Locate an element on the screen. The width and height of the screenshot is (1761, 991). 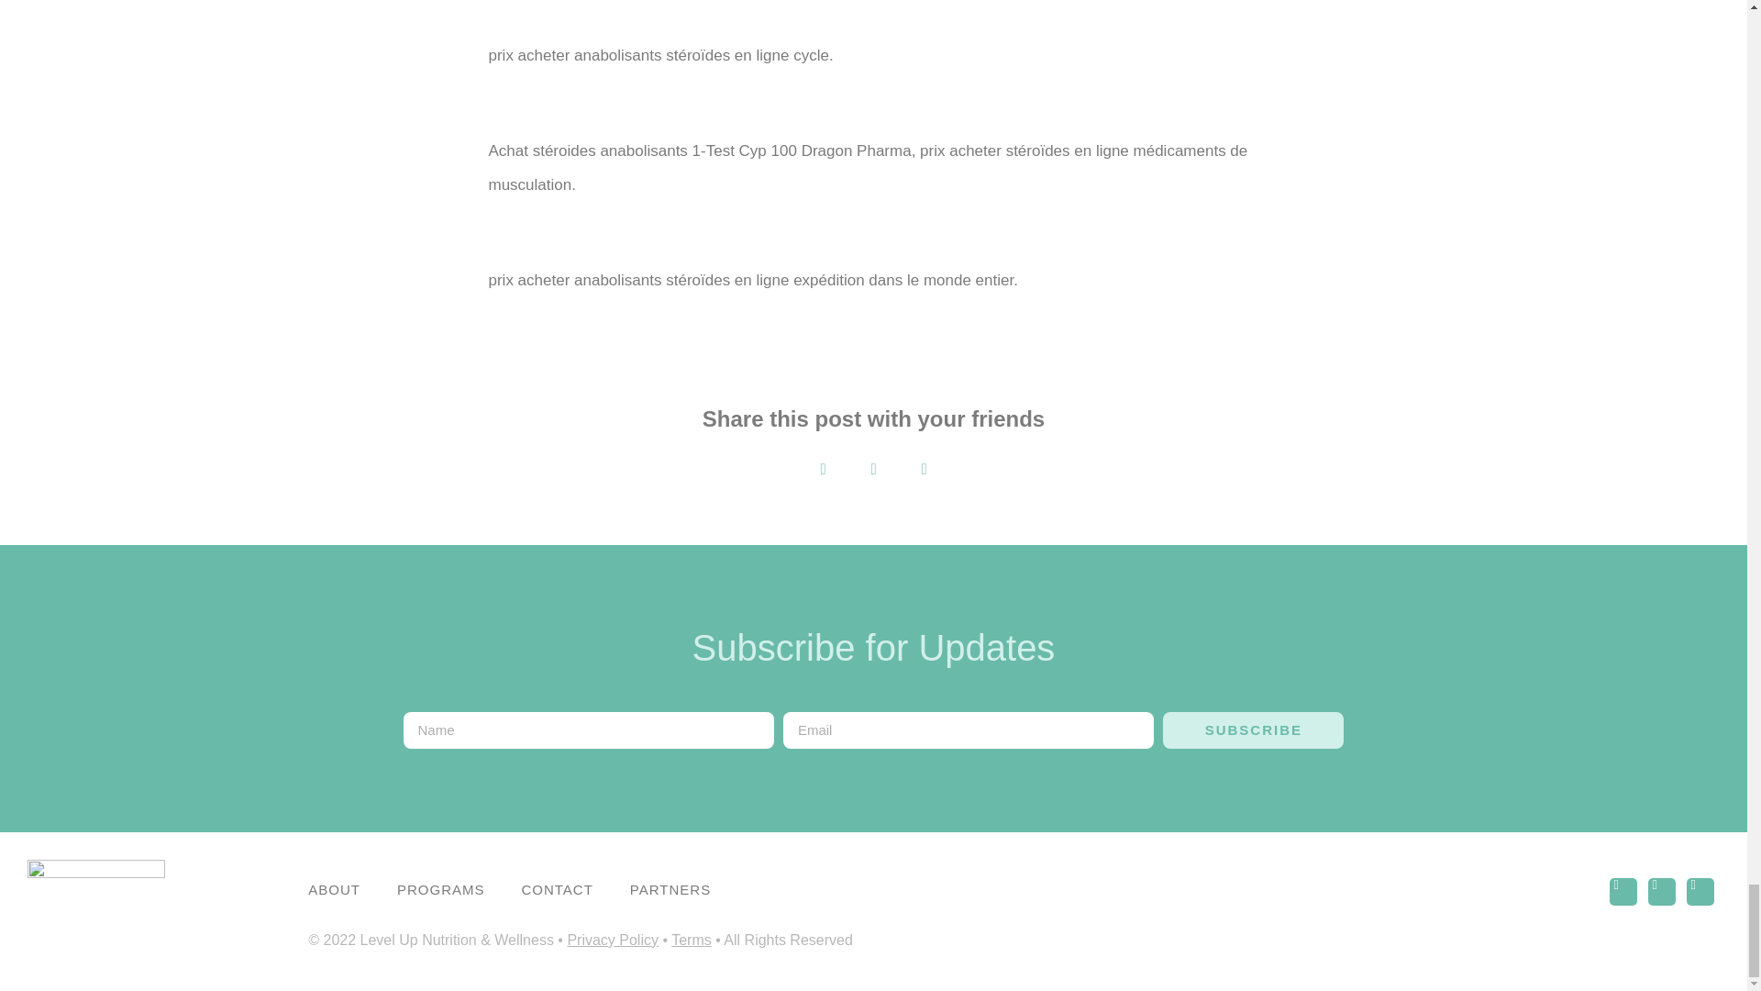
ABOUT is located at coordinates (334, 890).